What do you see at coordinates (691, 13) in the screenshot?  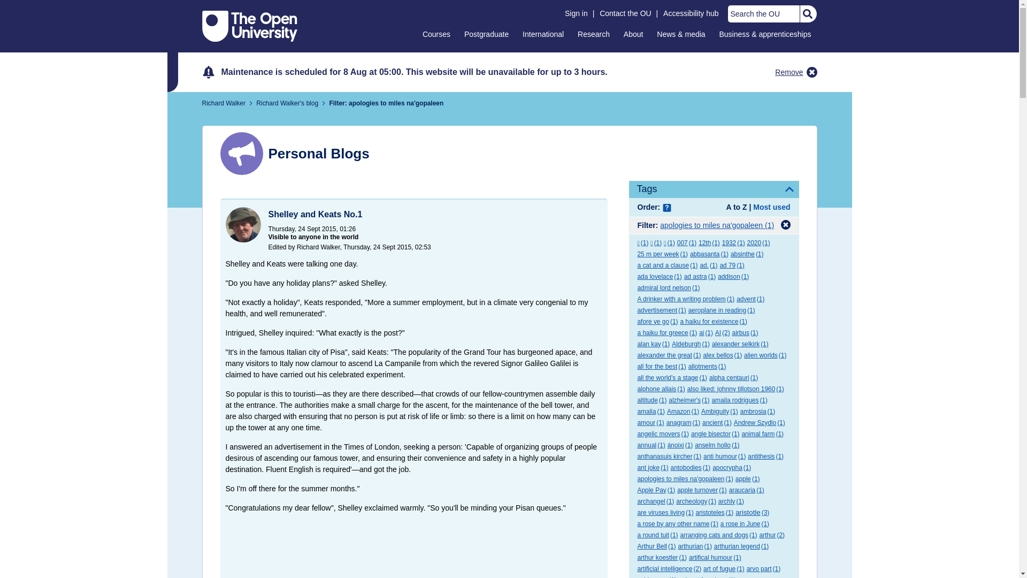 I see `Accessibility hub` at bounding box center [691, 13].